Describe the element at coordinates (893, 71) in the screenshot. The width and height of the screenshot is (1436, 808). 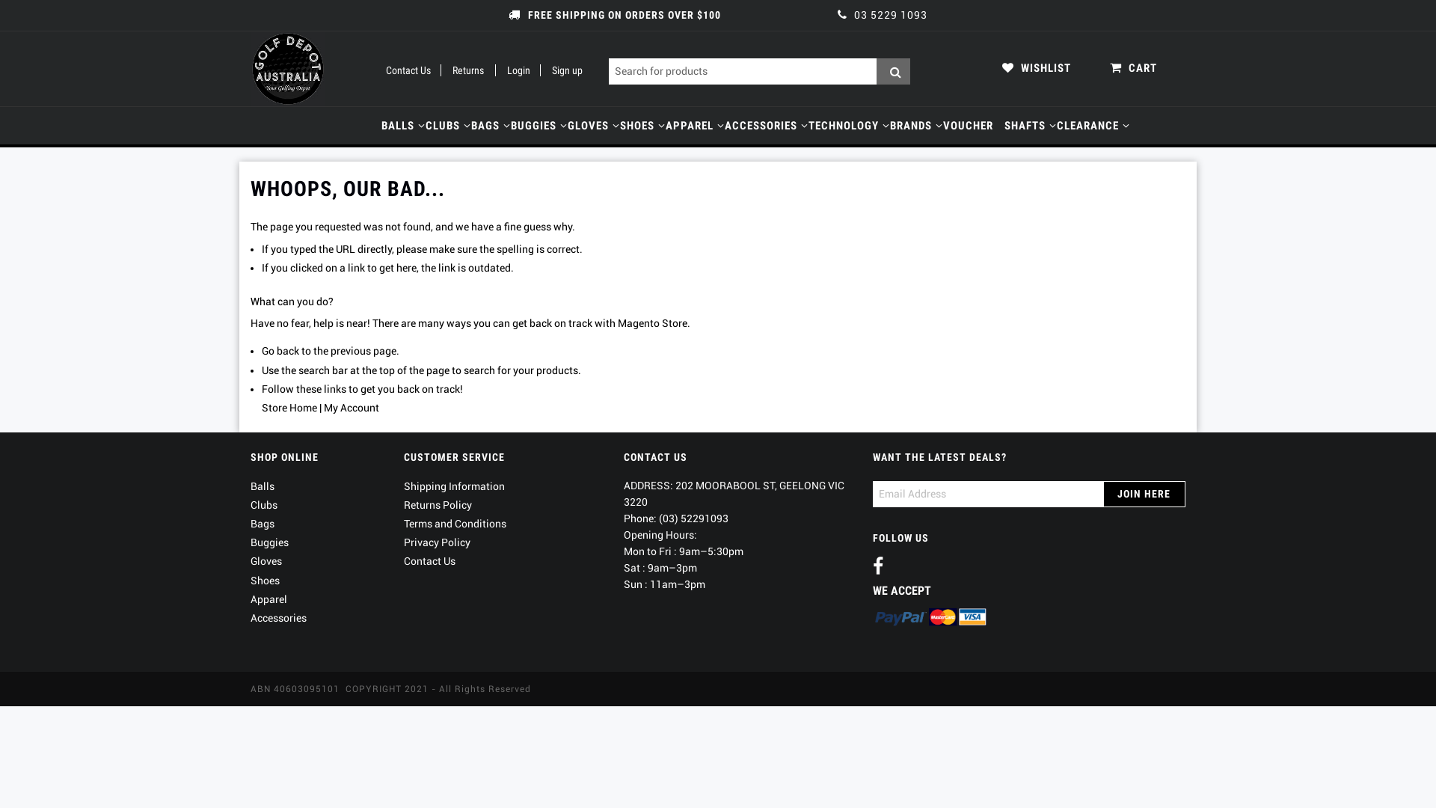
I see `SEARCH` at that location.